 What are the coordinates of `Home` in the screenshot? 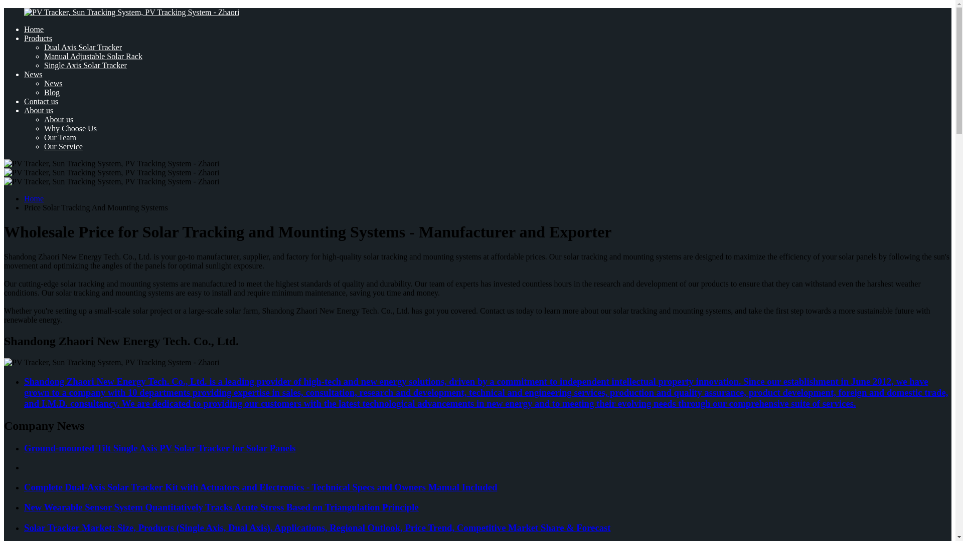 It's located at (34, 198).